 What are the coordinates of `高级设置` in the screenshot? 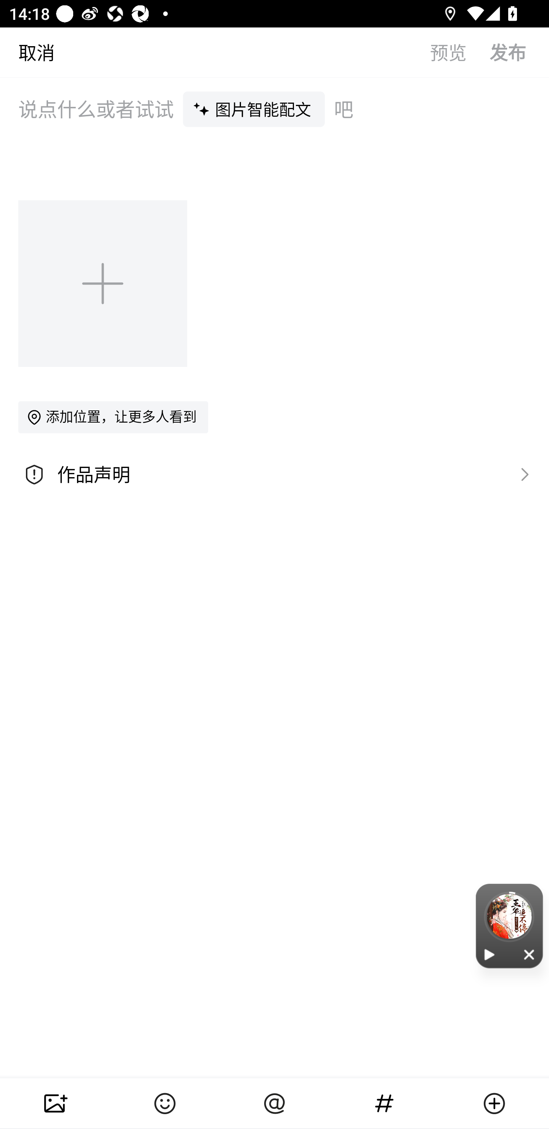 It's located at (522, 474).